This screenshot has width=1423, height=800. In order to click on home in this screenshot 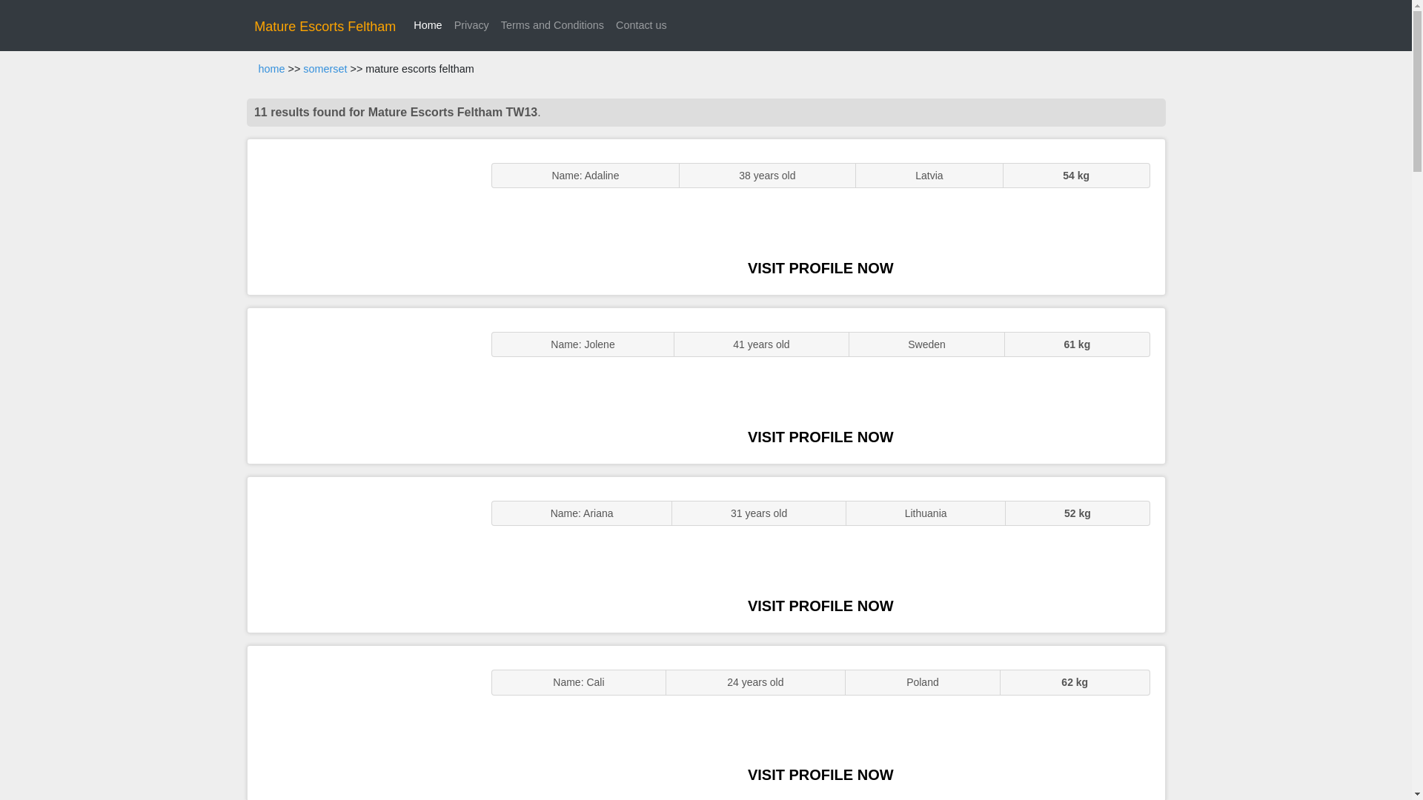, I will do `click(271, 69)`.